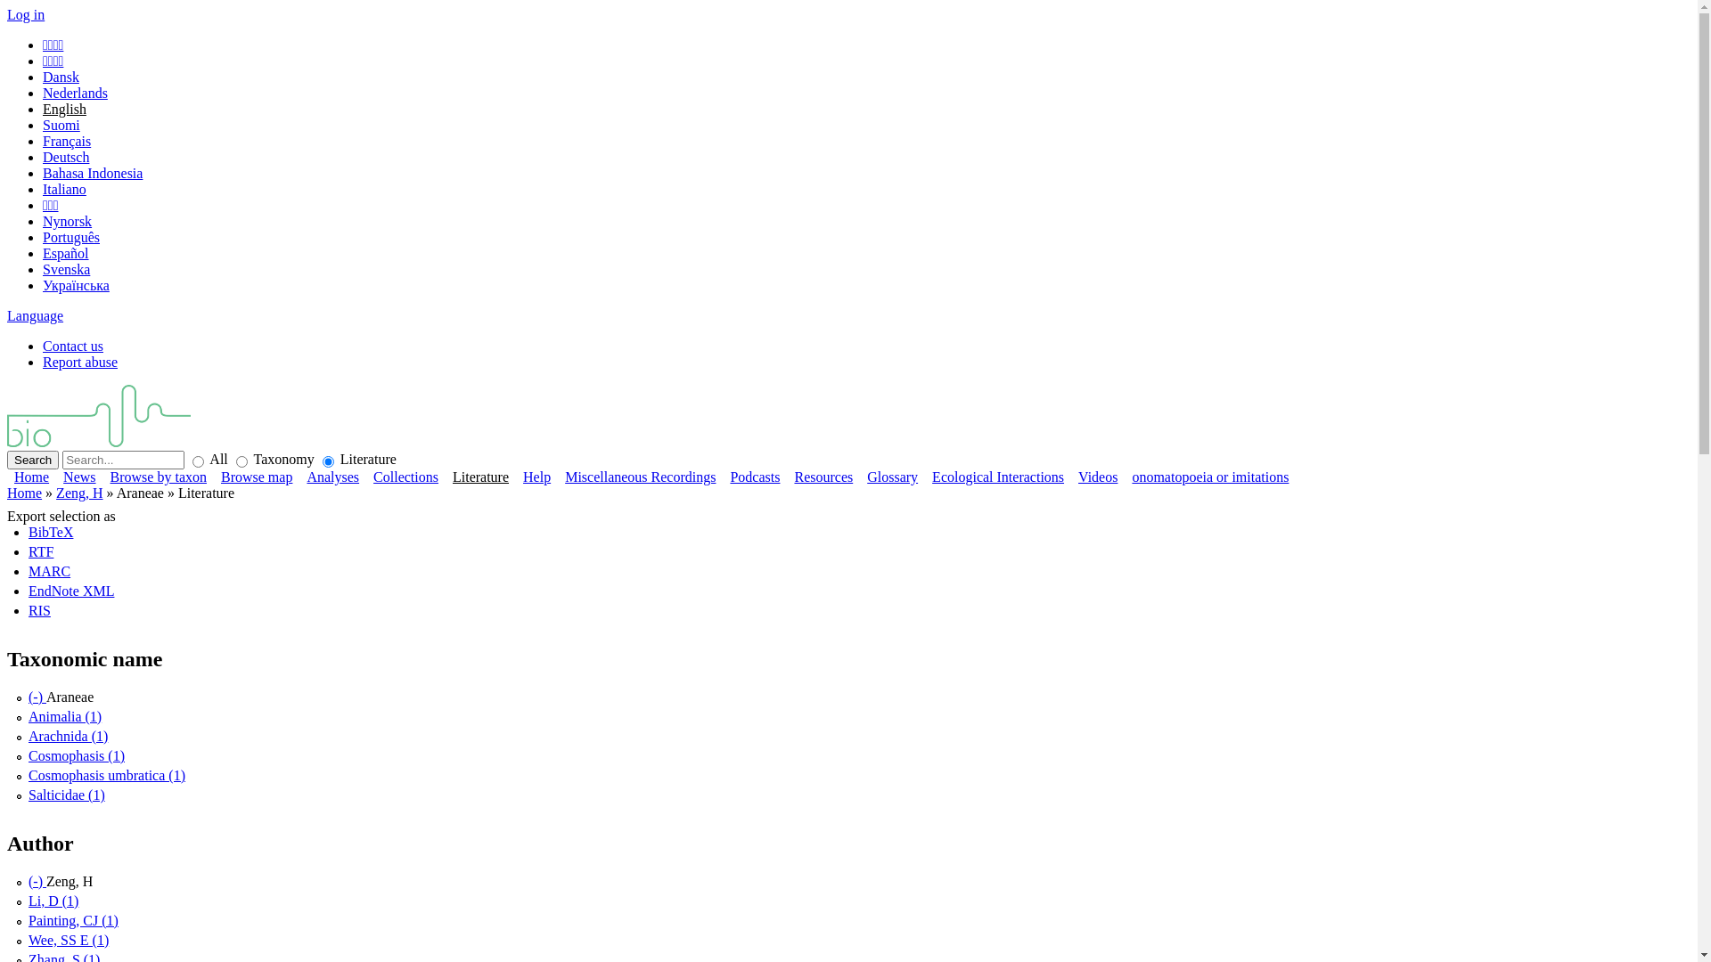  Describe the element at coordinates (61, 125) in the screenshot. I see `Suomi` at that location.